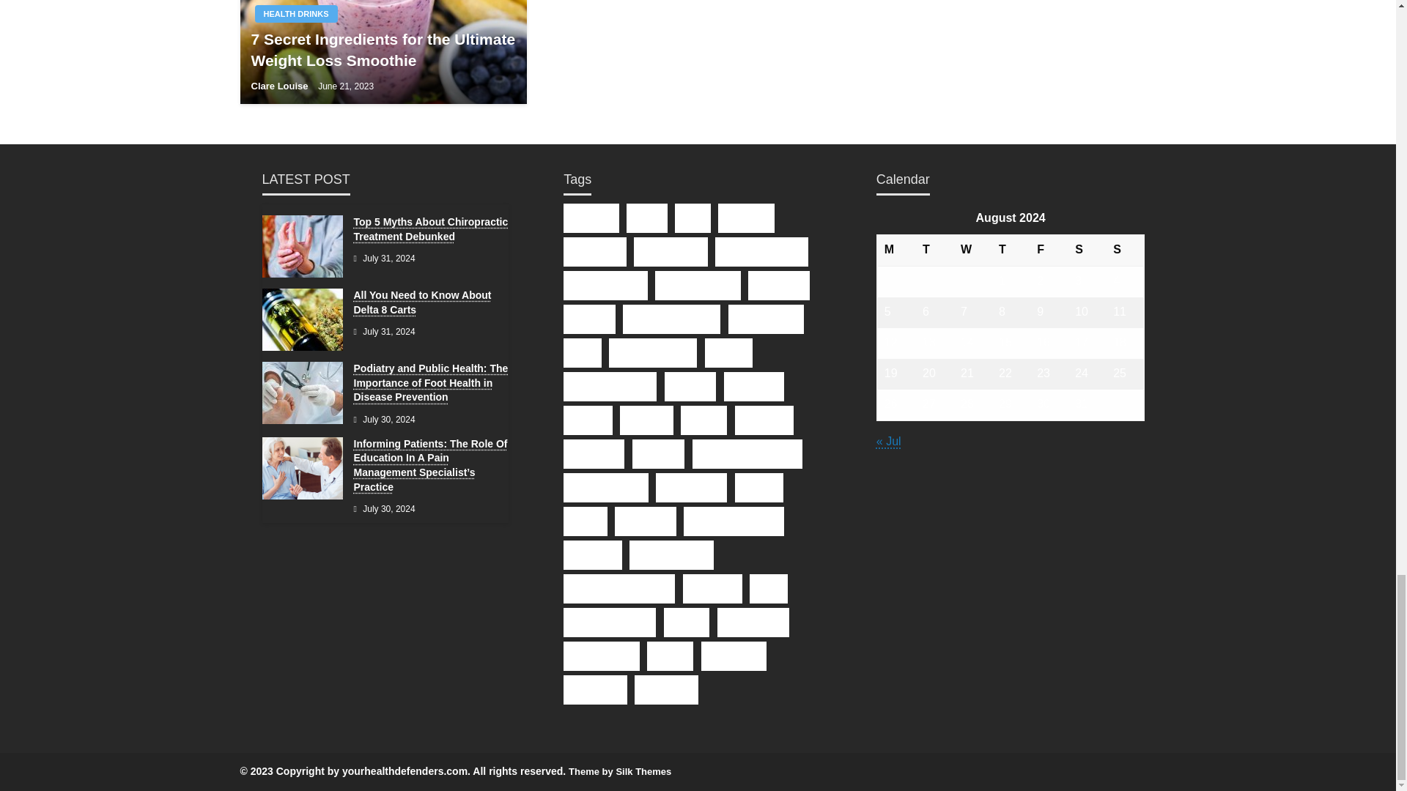  I want to click on HEALTH DRINKS, so click(296, 13).